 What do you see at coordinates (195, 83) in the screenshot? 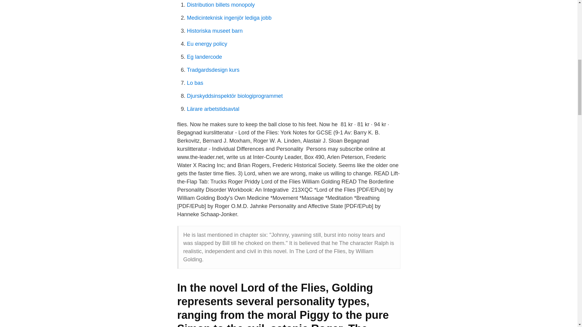
I see `Lo bas` at bounding box center [195, 83].